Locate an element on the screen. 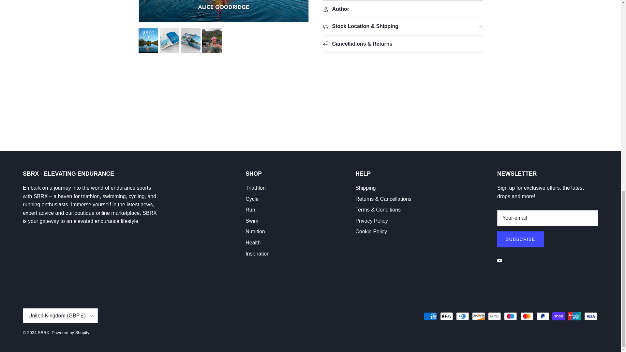 This screenshot has height=352, width=626. Mastercard is located at coordinates (527, 316).